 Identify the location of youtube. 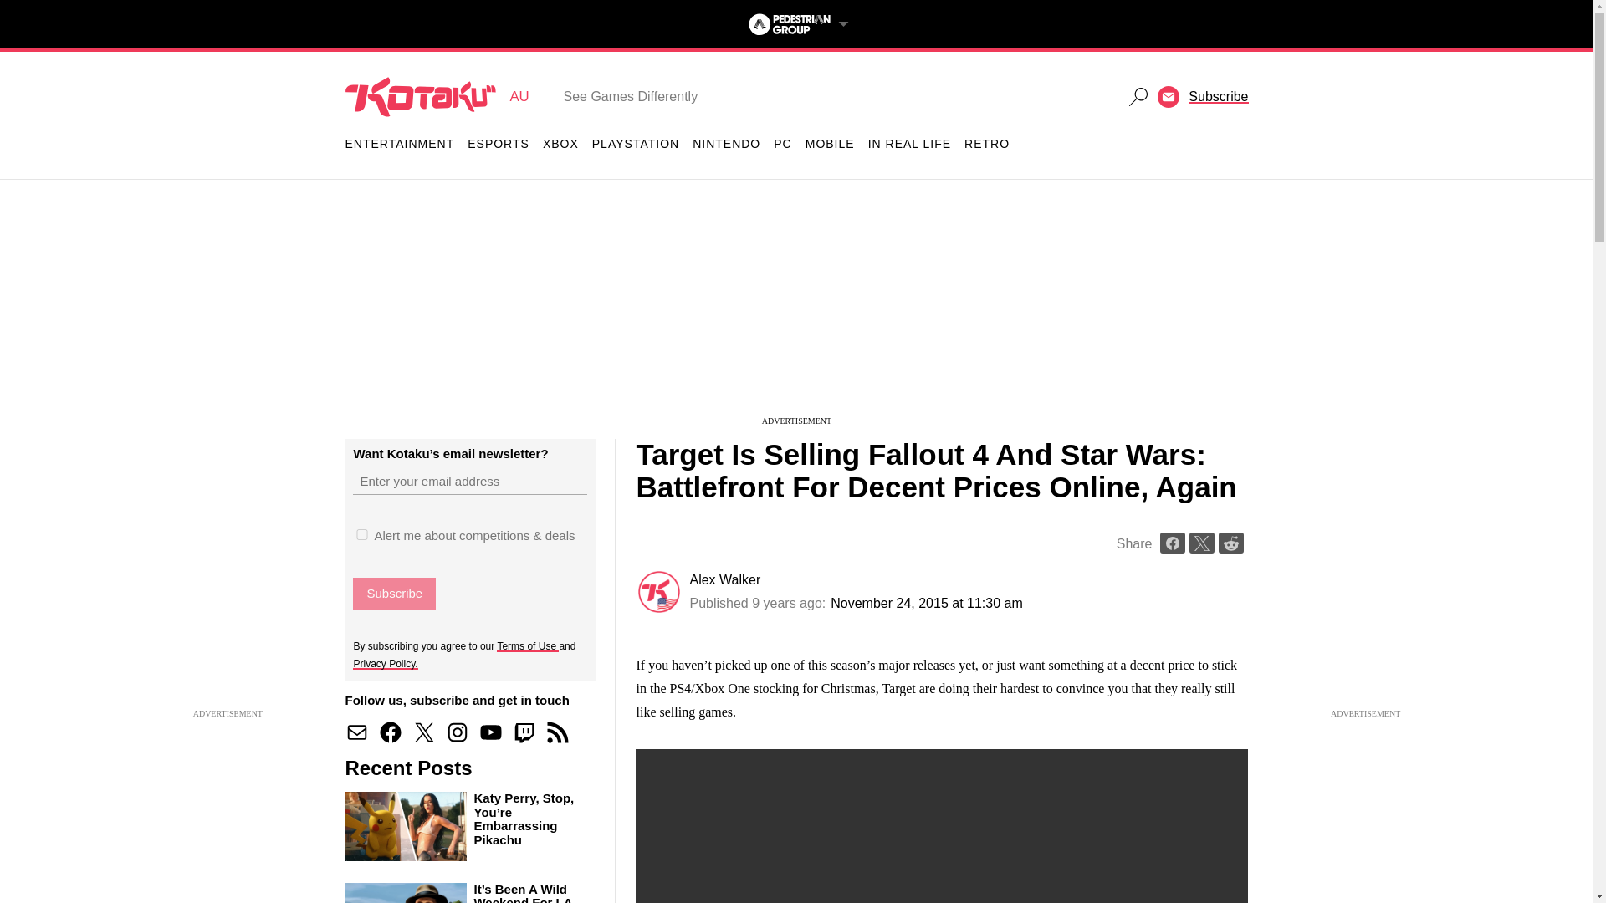
(491, 732).